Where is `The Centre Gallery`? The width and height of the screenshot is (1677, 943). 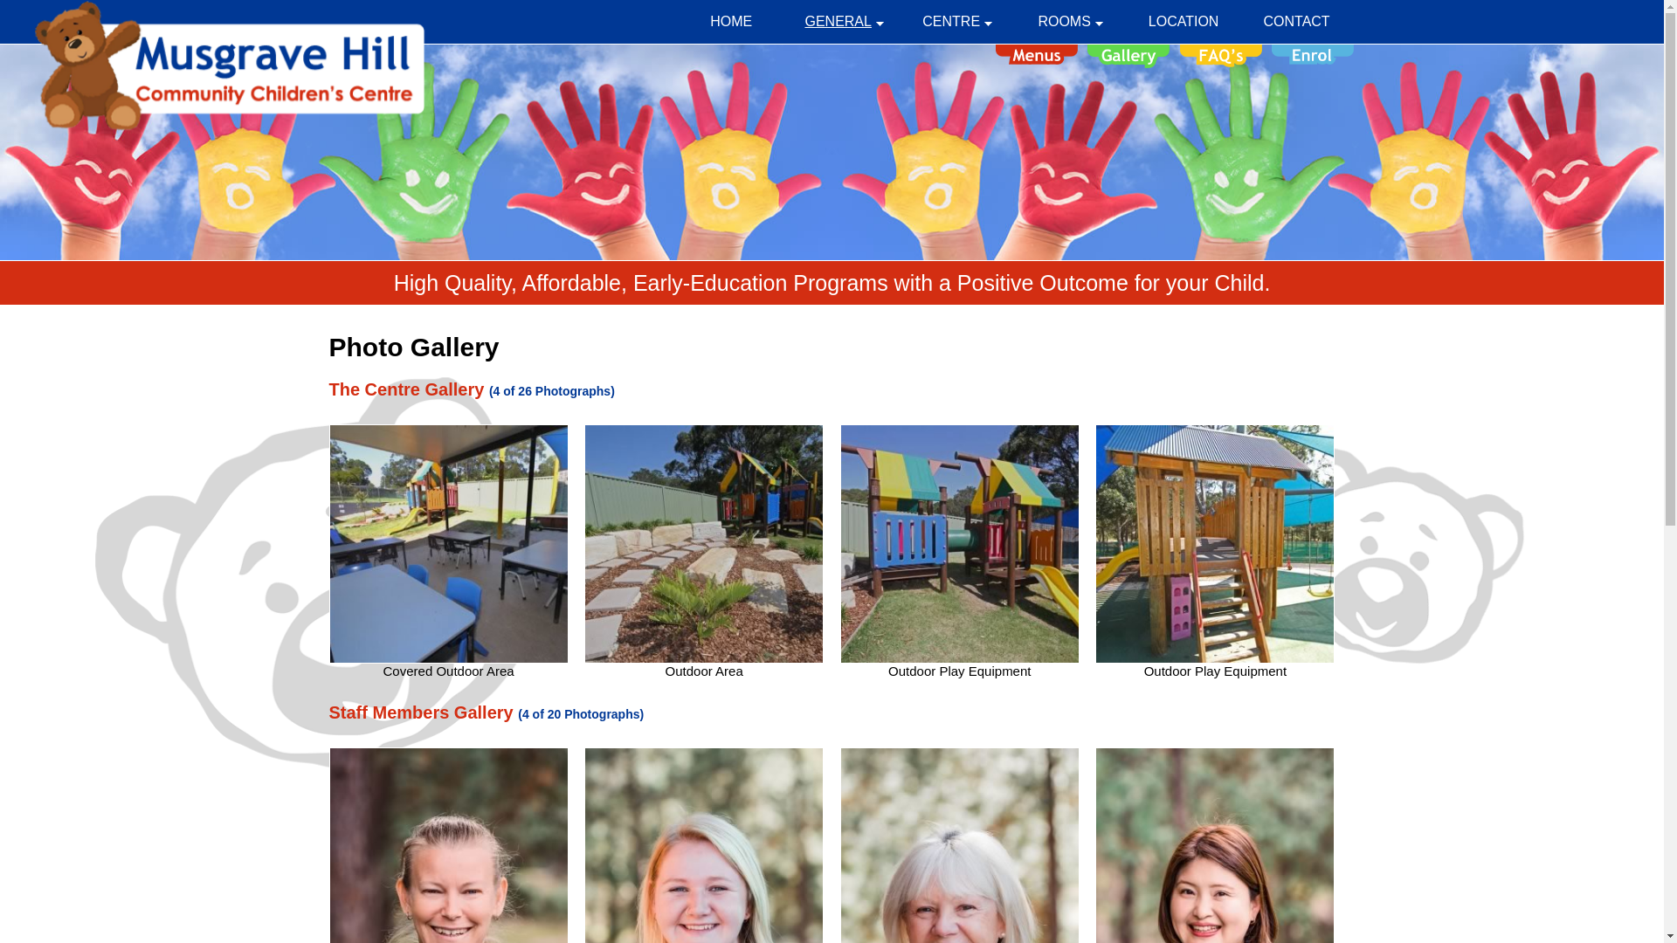
The Centre Gallery is located at coordinates (406, 389).